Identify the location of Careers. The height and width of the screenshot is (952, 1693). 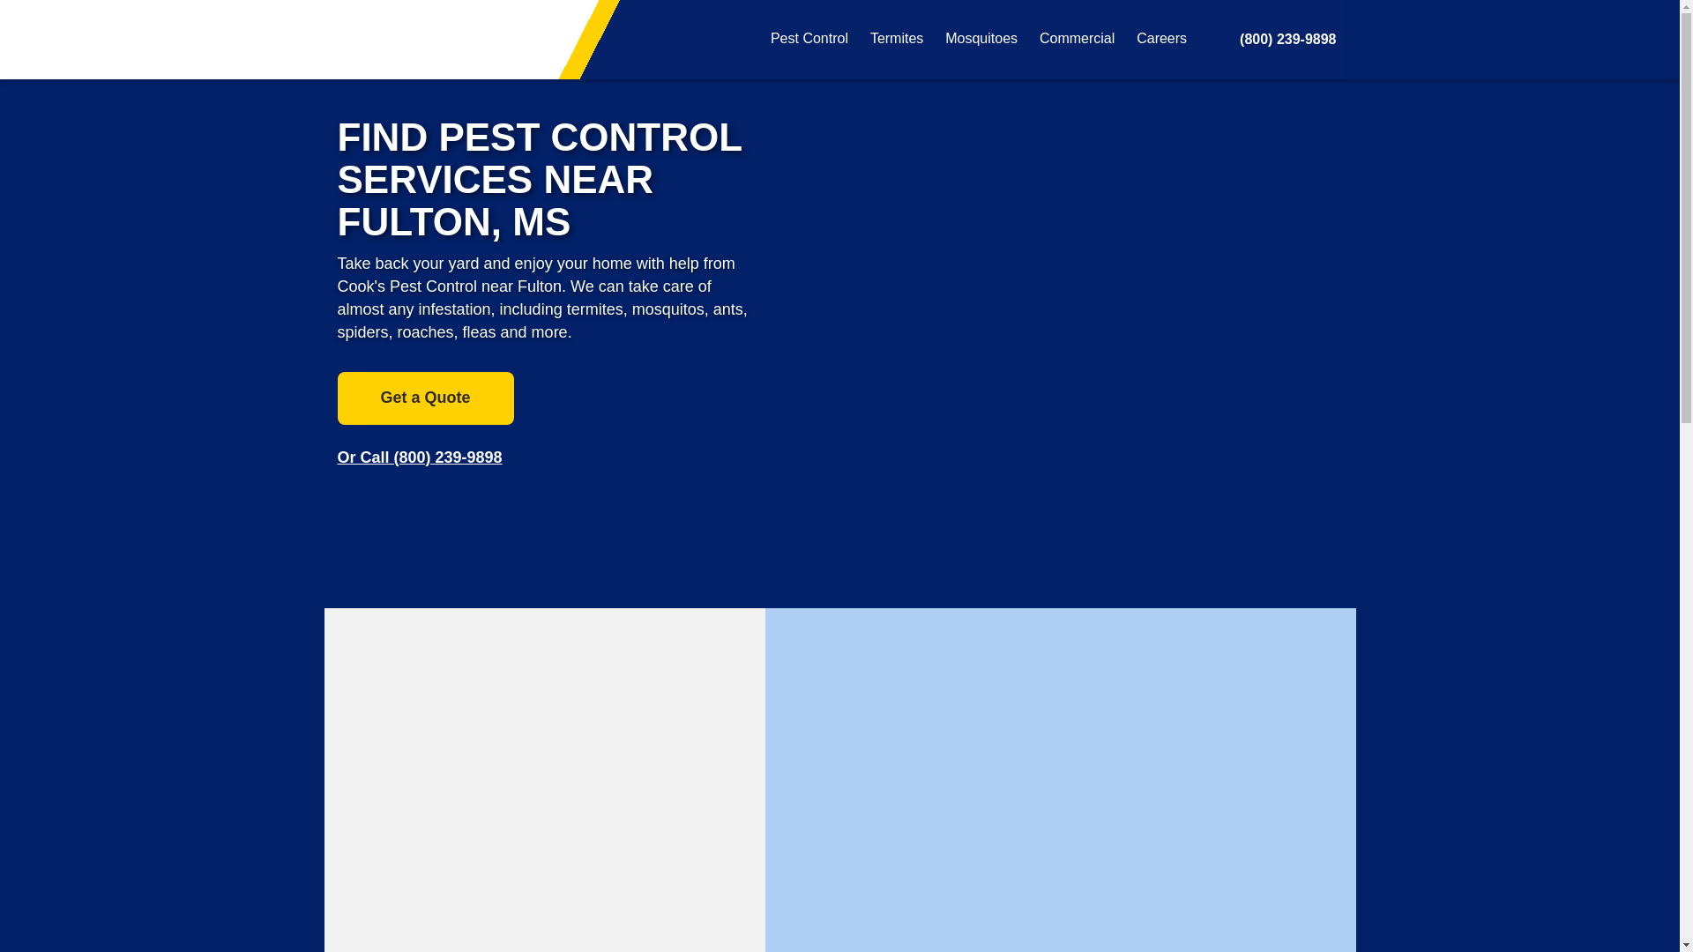
(1162, 38).